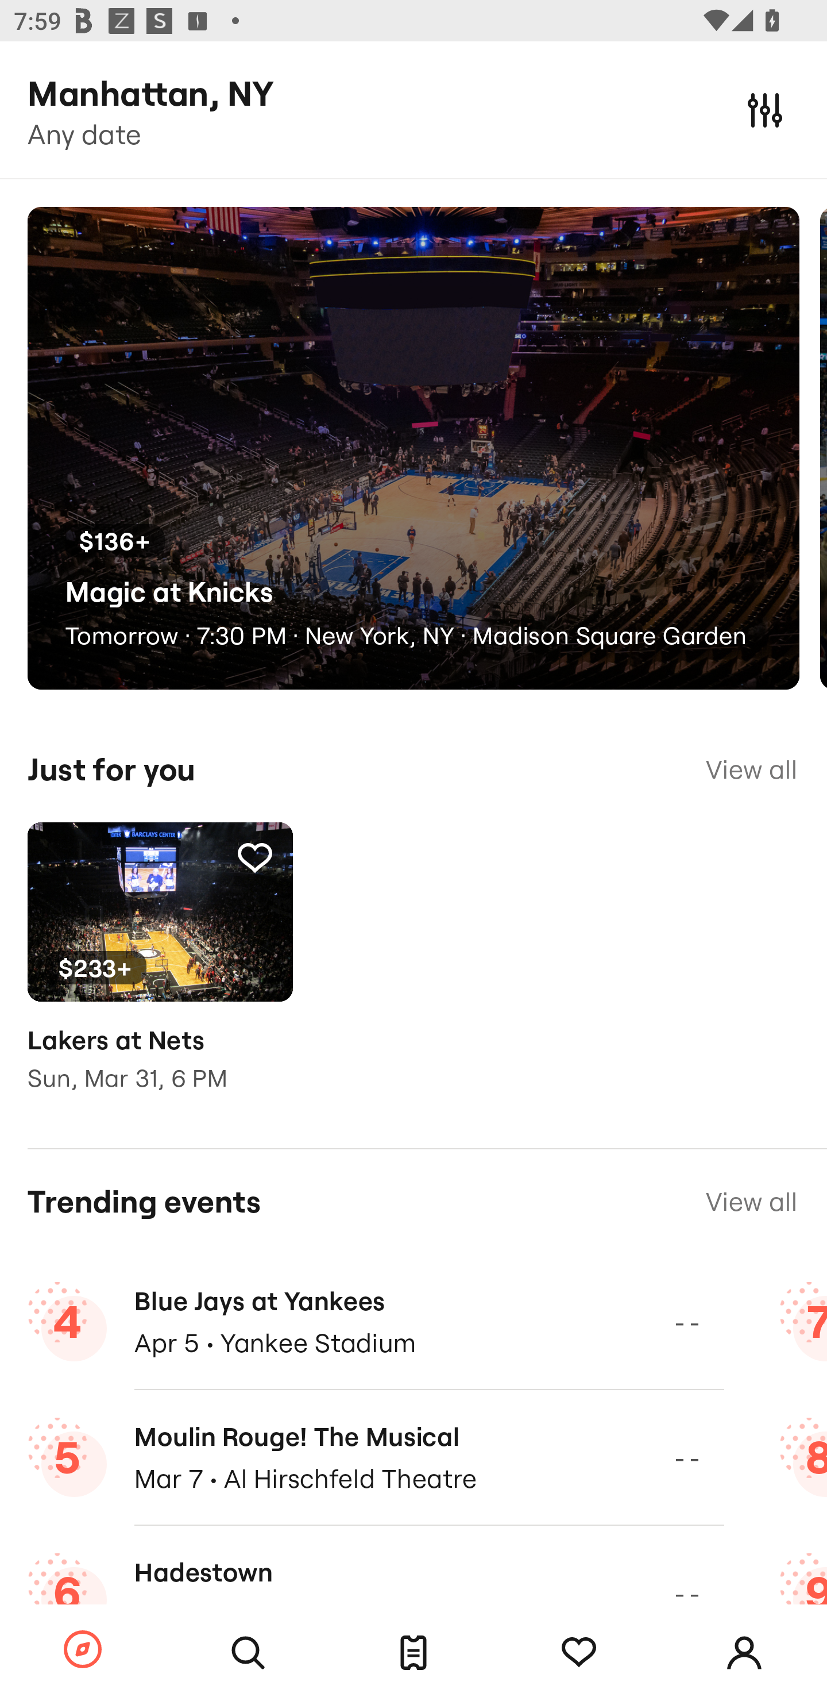  Describe the element at coordinates (413, 1653) in the screenshot. I see `Tickets` at that location.